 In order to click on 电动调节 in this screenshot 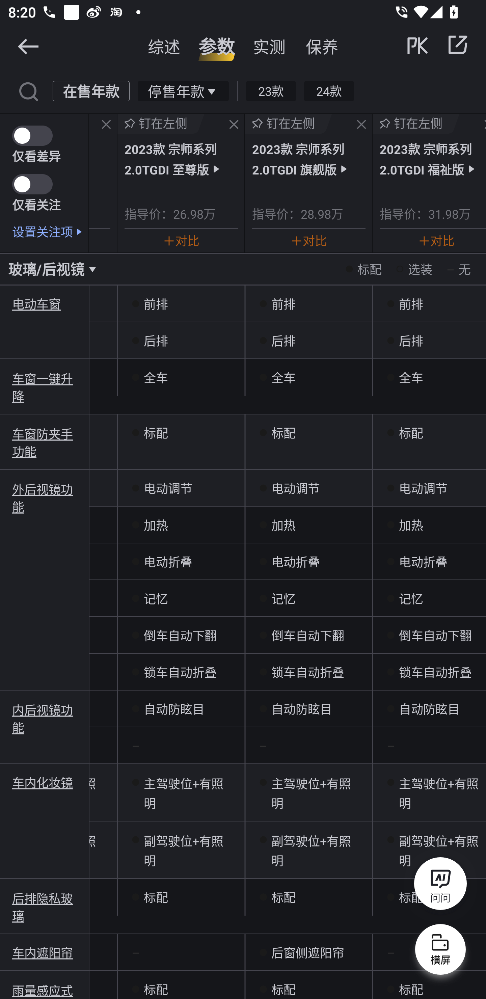, I will do `click(308, 488)`.